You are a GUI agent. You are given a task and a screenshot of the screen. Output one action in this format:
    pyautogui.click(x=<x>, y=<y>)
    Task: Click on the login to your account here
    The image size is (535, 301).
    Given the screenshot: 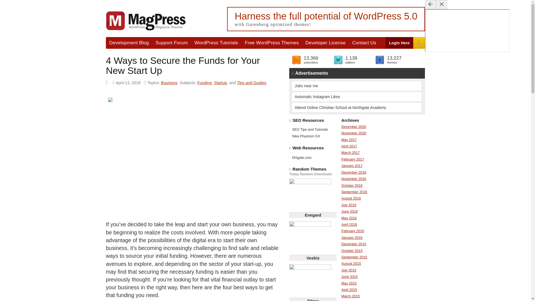 What is the action you would take?
    pyautogui.click(x=399, y=42)
    